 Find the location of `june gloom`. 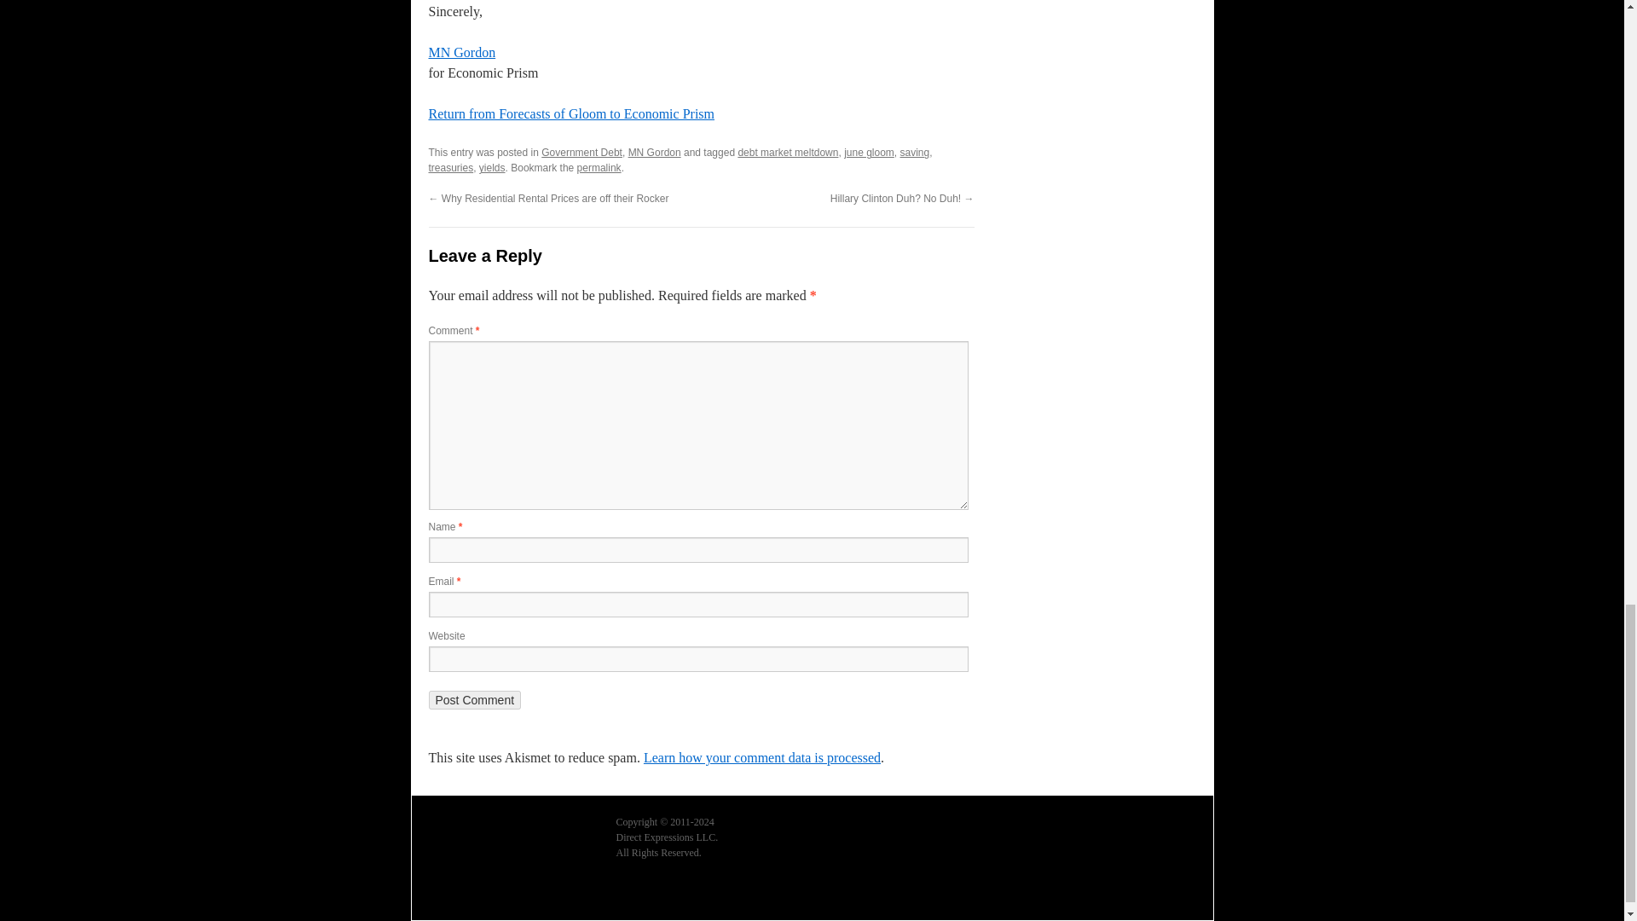

june gloom is located at coordinates (869, 152).